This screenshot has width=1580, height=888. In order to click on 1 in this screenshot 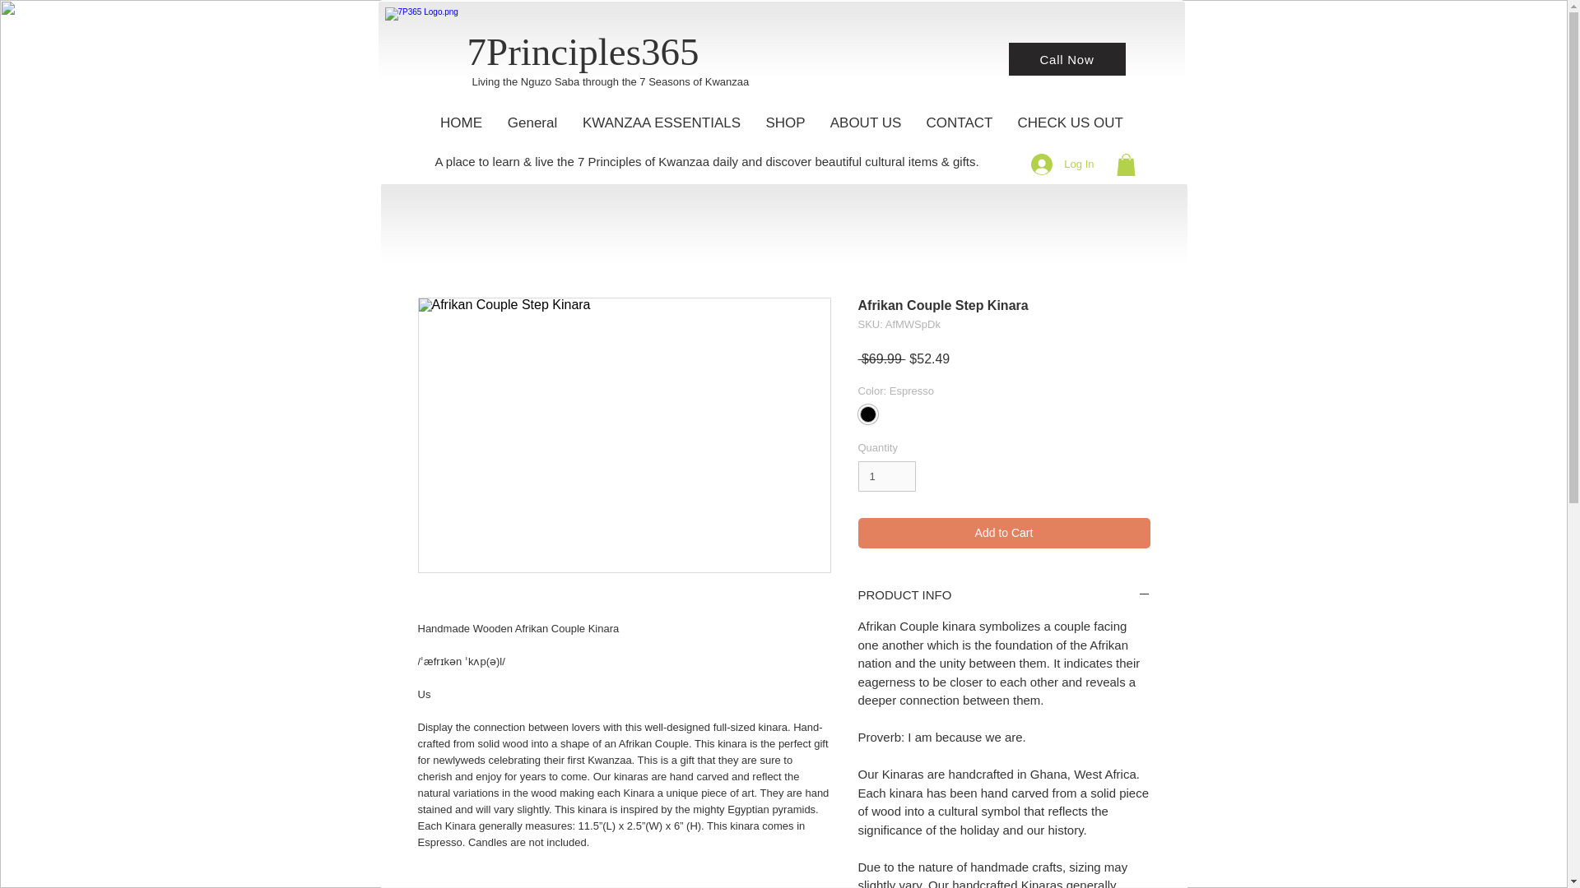, I will do `click(887, 477)`.